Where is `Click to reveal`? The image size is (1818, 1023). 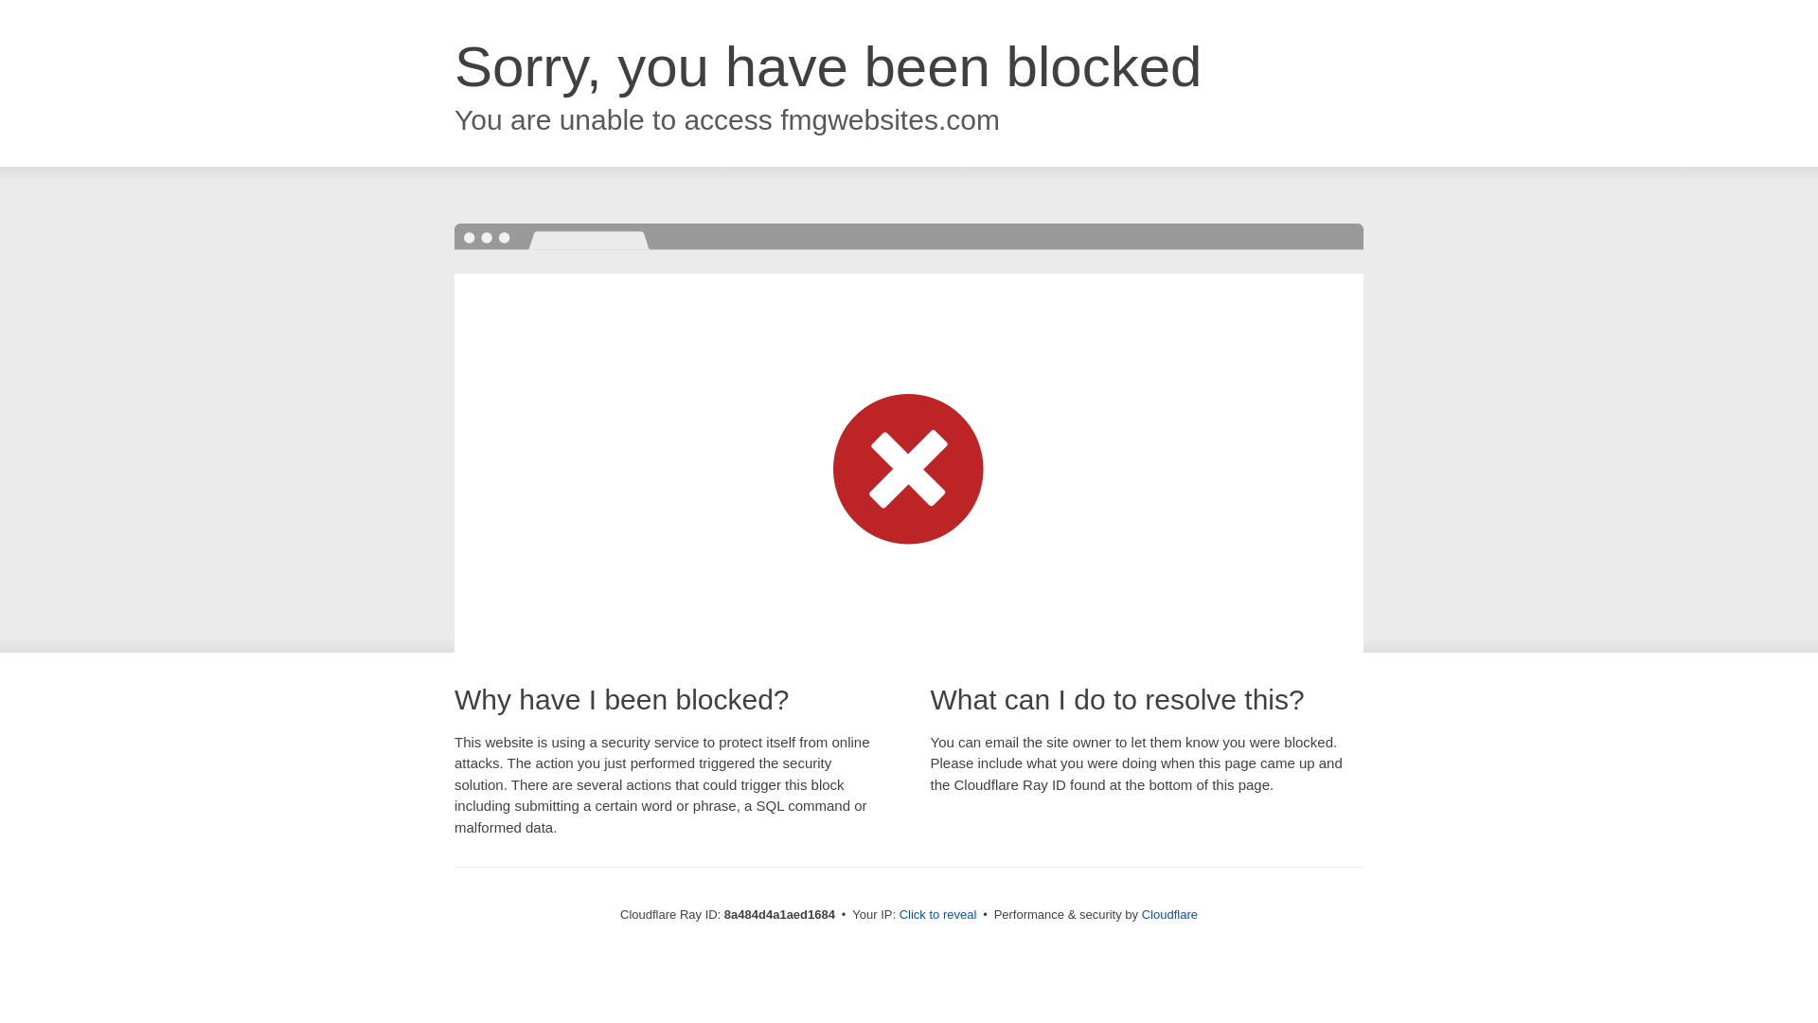
Click to reveal is located at coordinates (938, 915).